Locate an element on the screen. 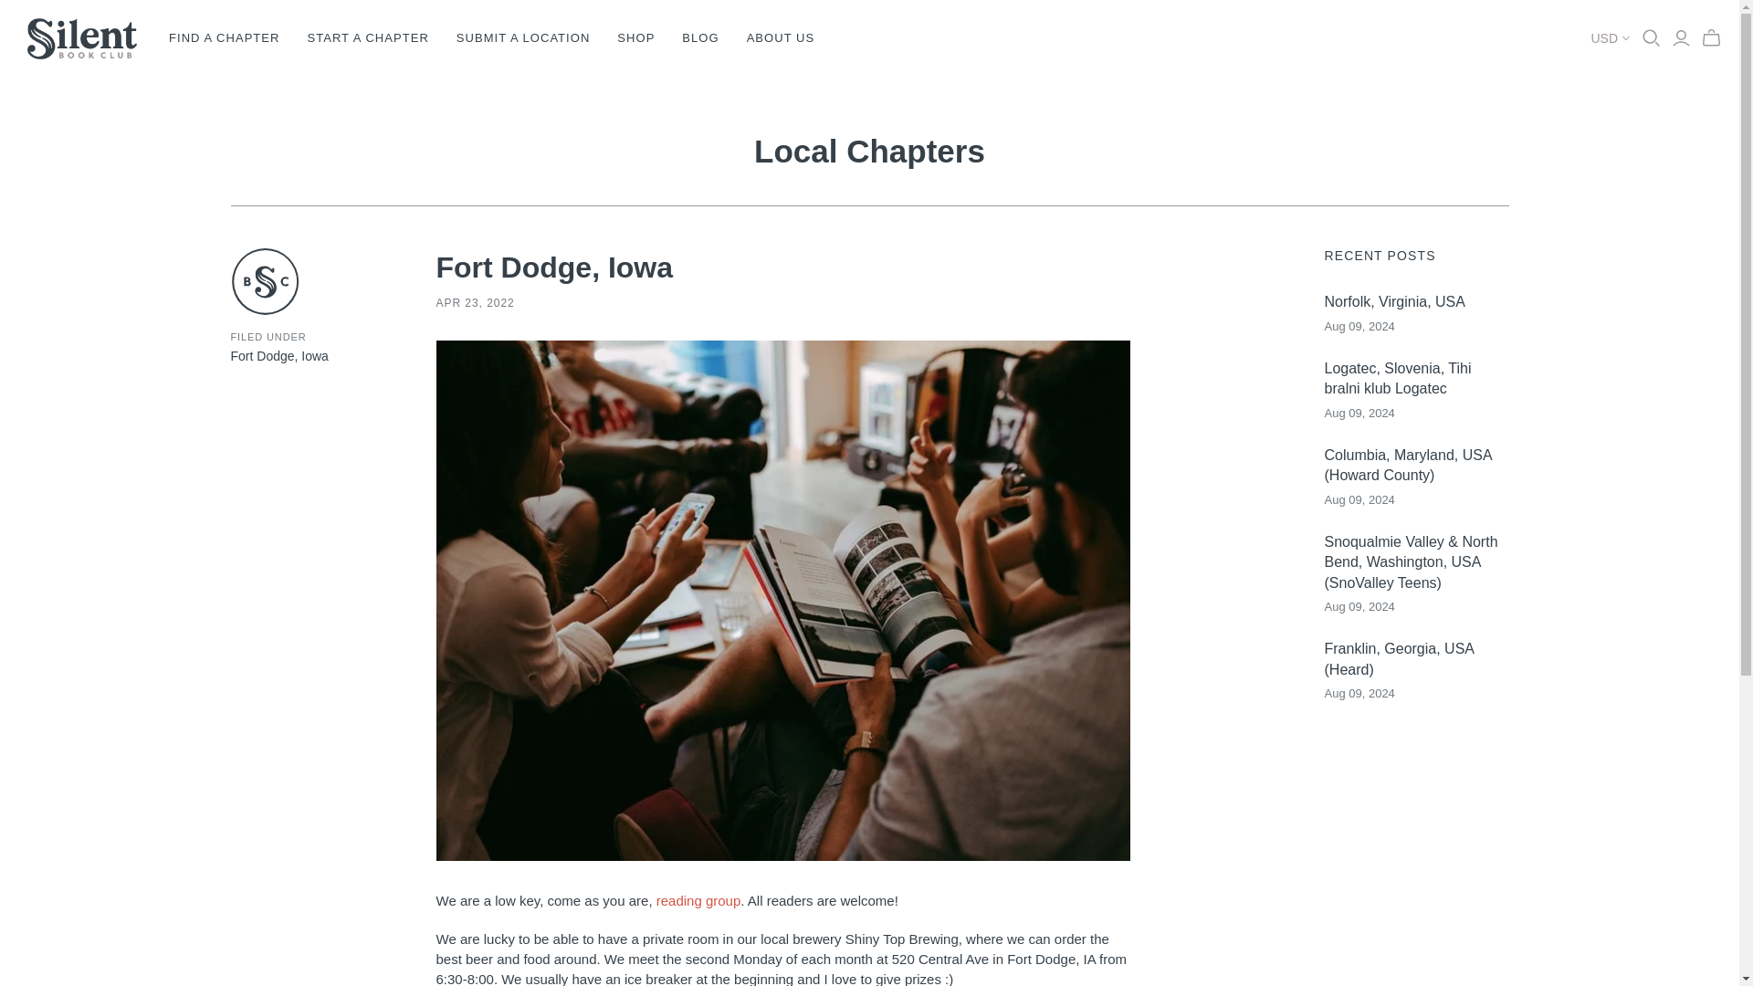  reading group is located at coordinates (698, 900).